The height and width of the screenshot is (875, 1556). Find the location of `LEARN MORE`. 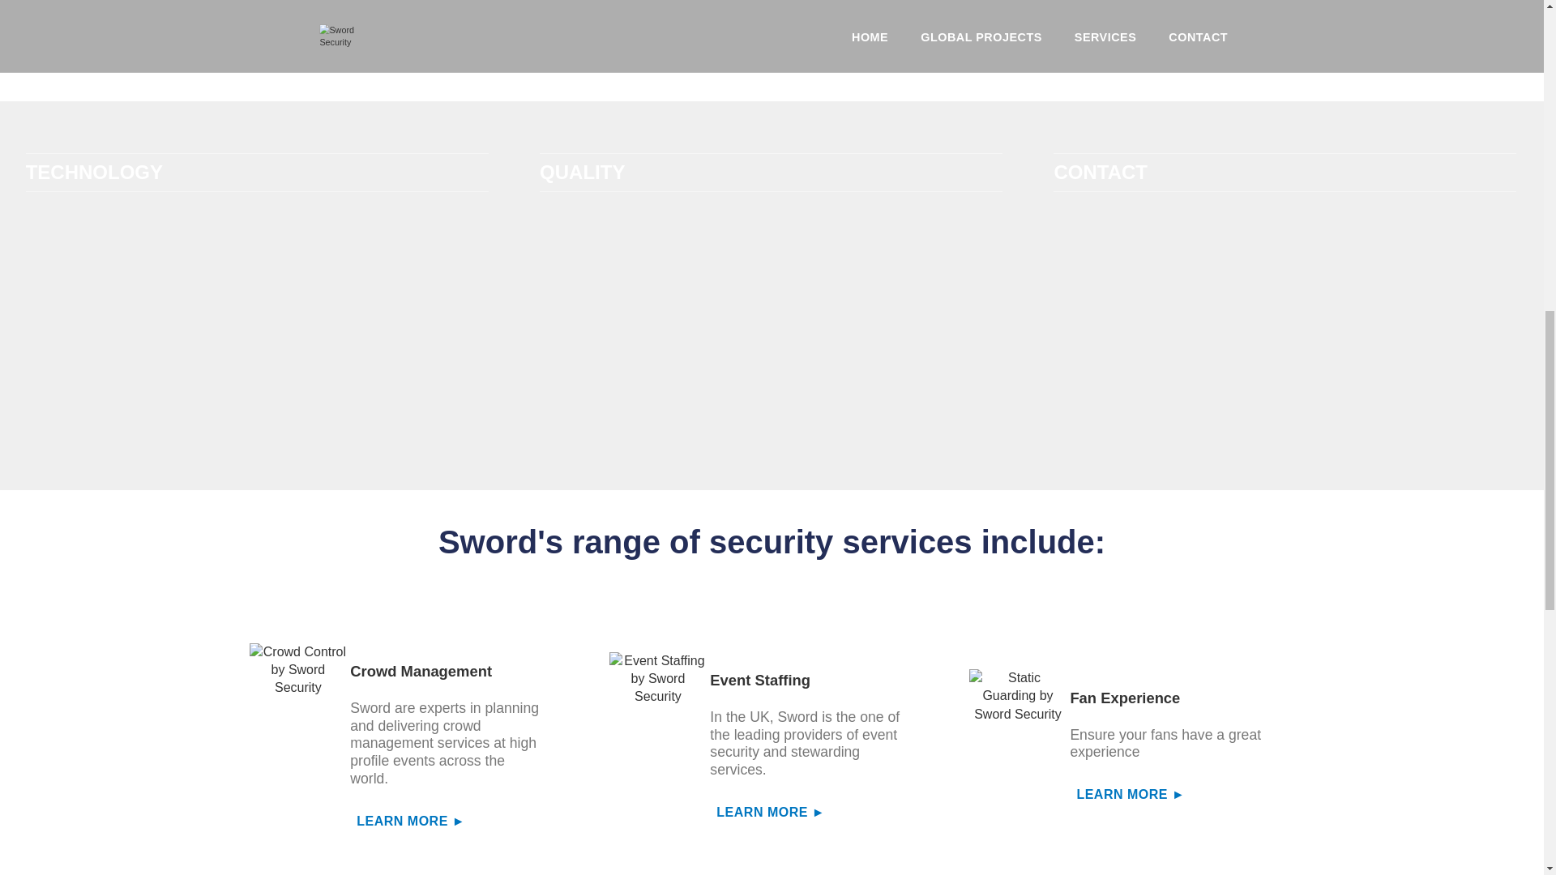

LEARN MORE is located at coordinates (447, 822).